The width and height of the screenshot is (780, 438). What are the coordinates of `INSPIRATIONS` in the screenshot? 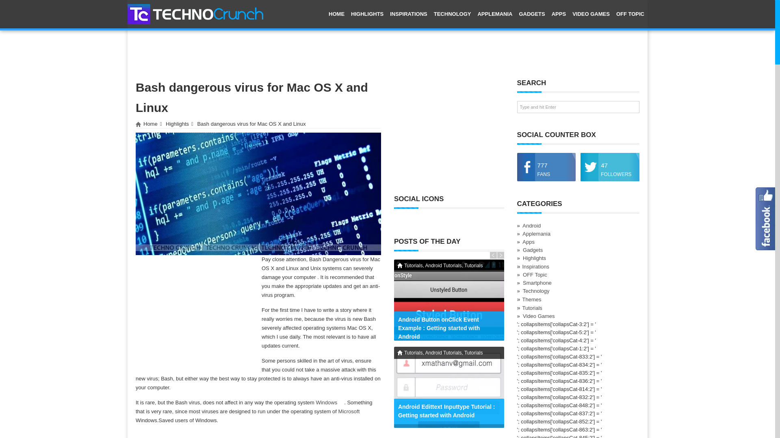 It's located at (409, 14).